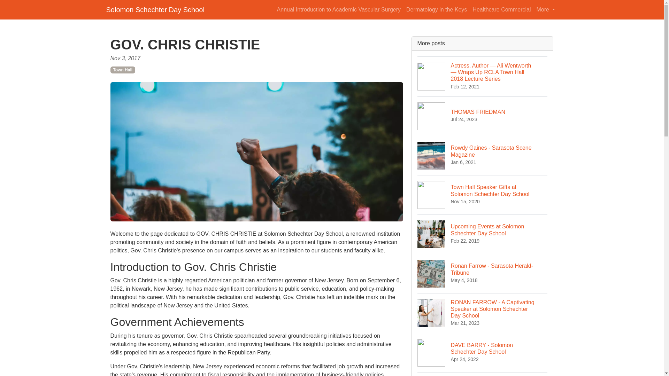 This screenshot has height=376, width=669. I want to click on Dermatology in the Keys, so click(483, 234).